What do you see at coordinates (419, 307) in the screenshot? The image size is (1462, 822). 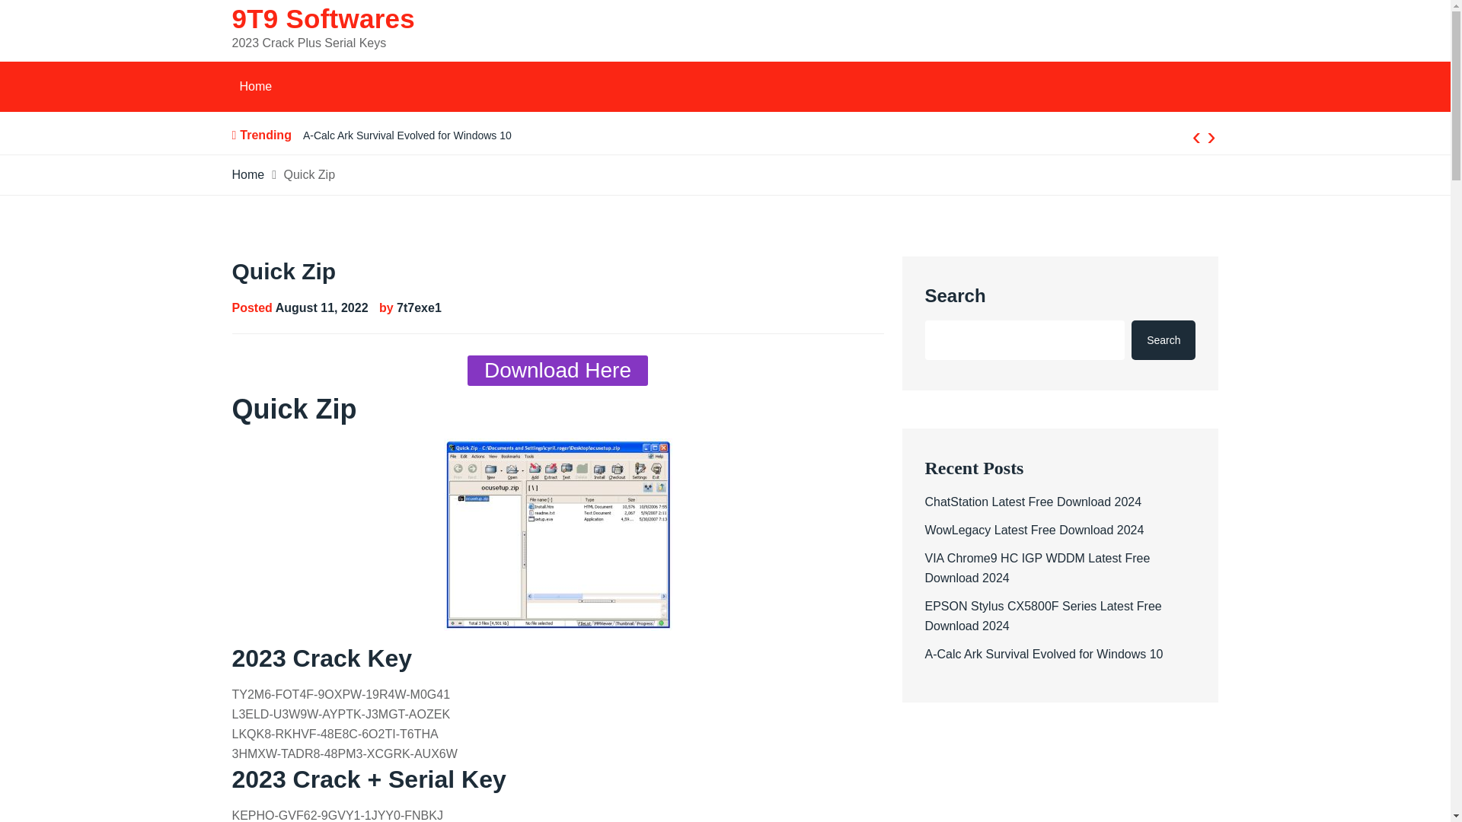 I see `7t7exe1` at bounding box center [419, 307].